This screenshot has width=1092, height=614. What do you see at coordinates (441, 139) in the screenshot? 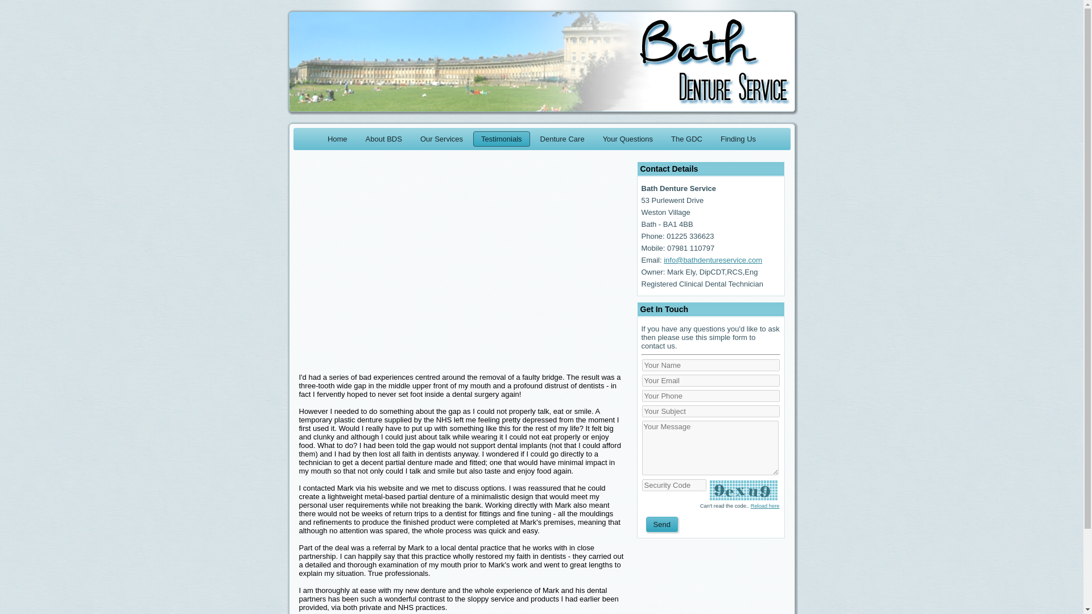
I see `Our Services` at bounding box center [441, 139].